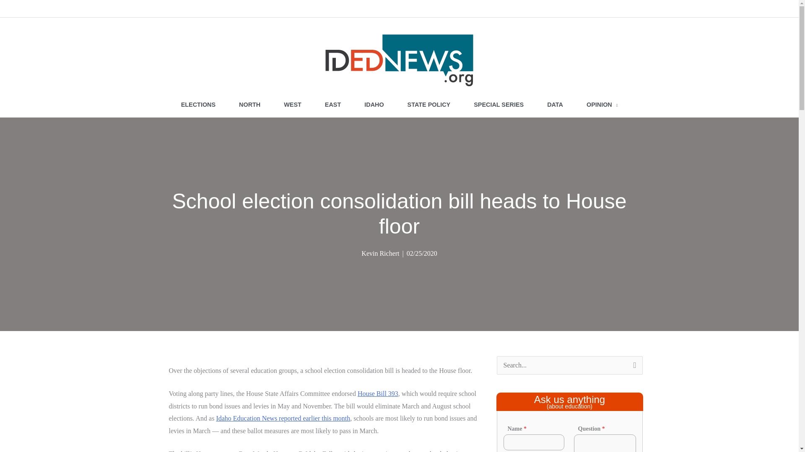 The image size is (805, 452). Describe the element at coordinates (249, 105) in the screenshot. I see `NORTH` at that location.